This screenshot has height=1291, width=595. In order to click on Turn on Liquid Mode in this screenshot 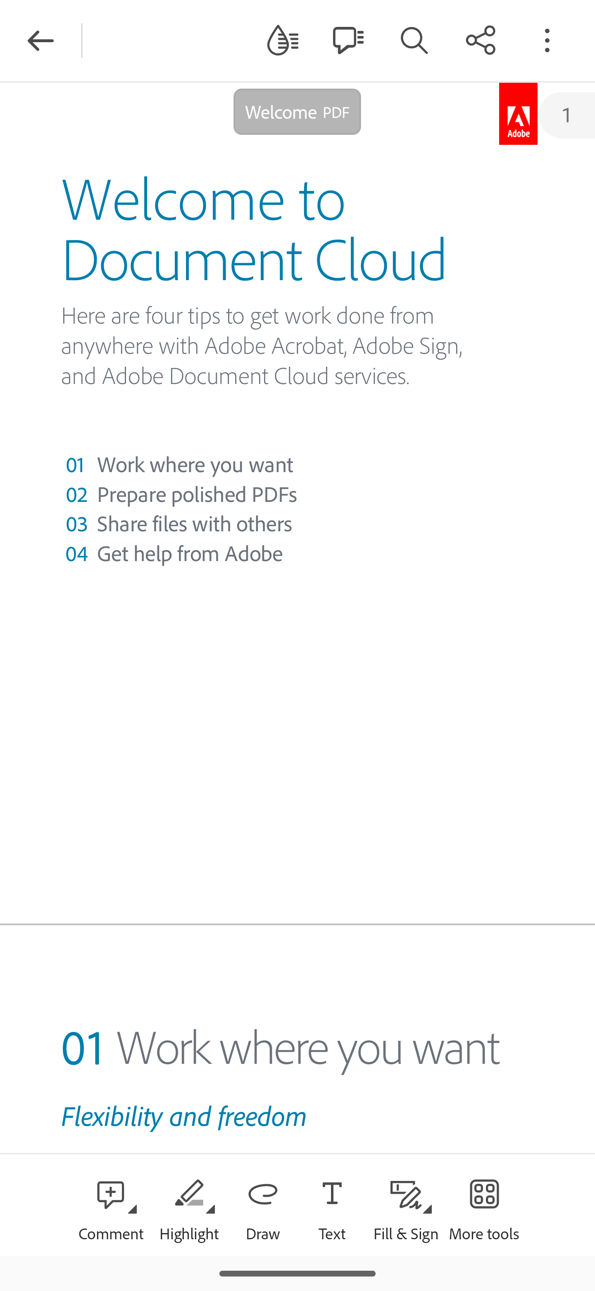, I will do `click(283, 40)`.